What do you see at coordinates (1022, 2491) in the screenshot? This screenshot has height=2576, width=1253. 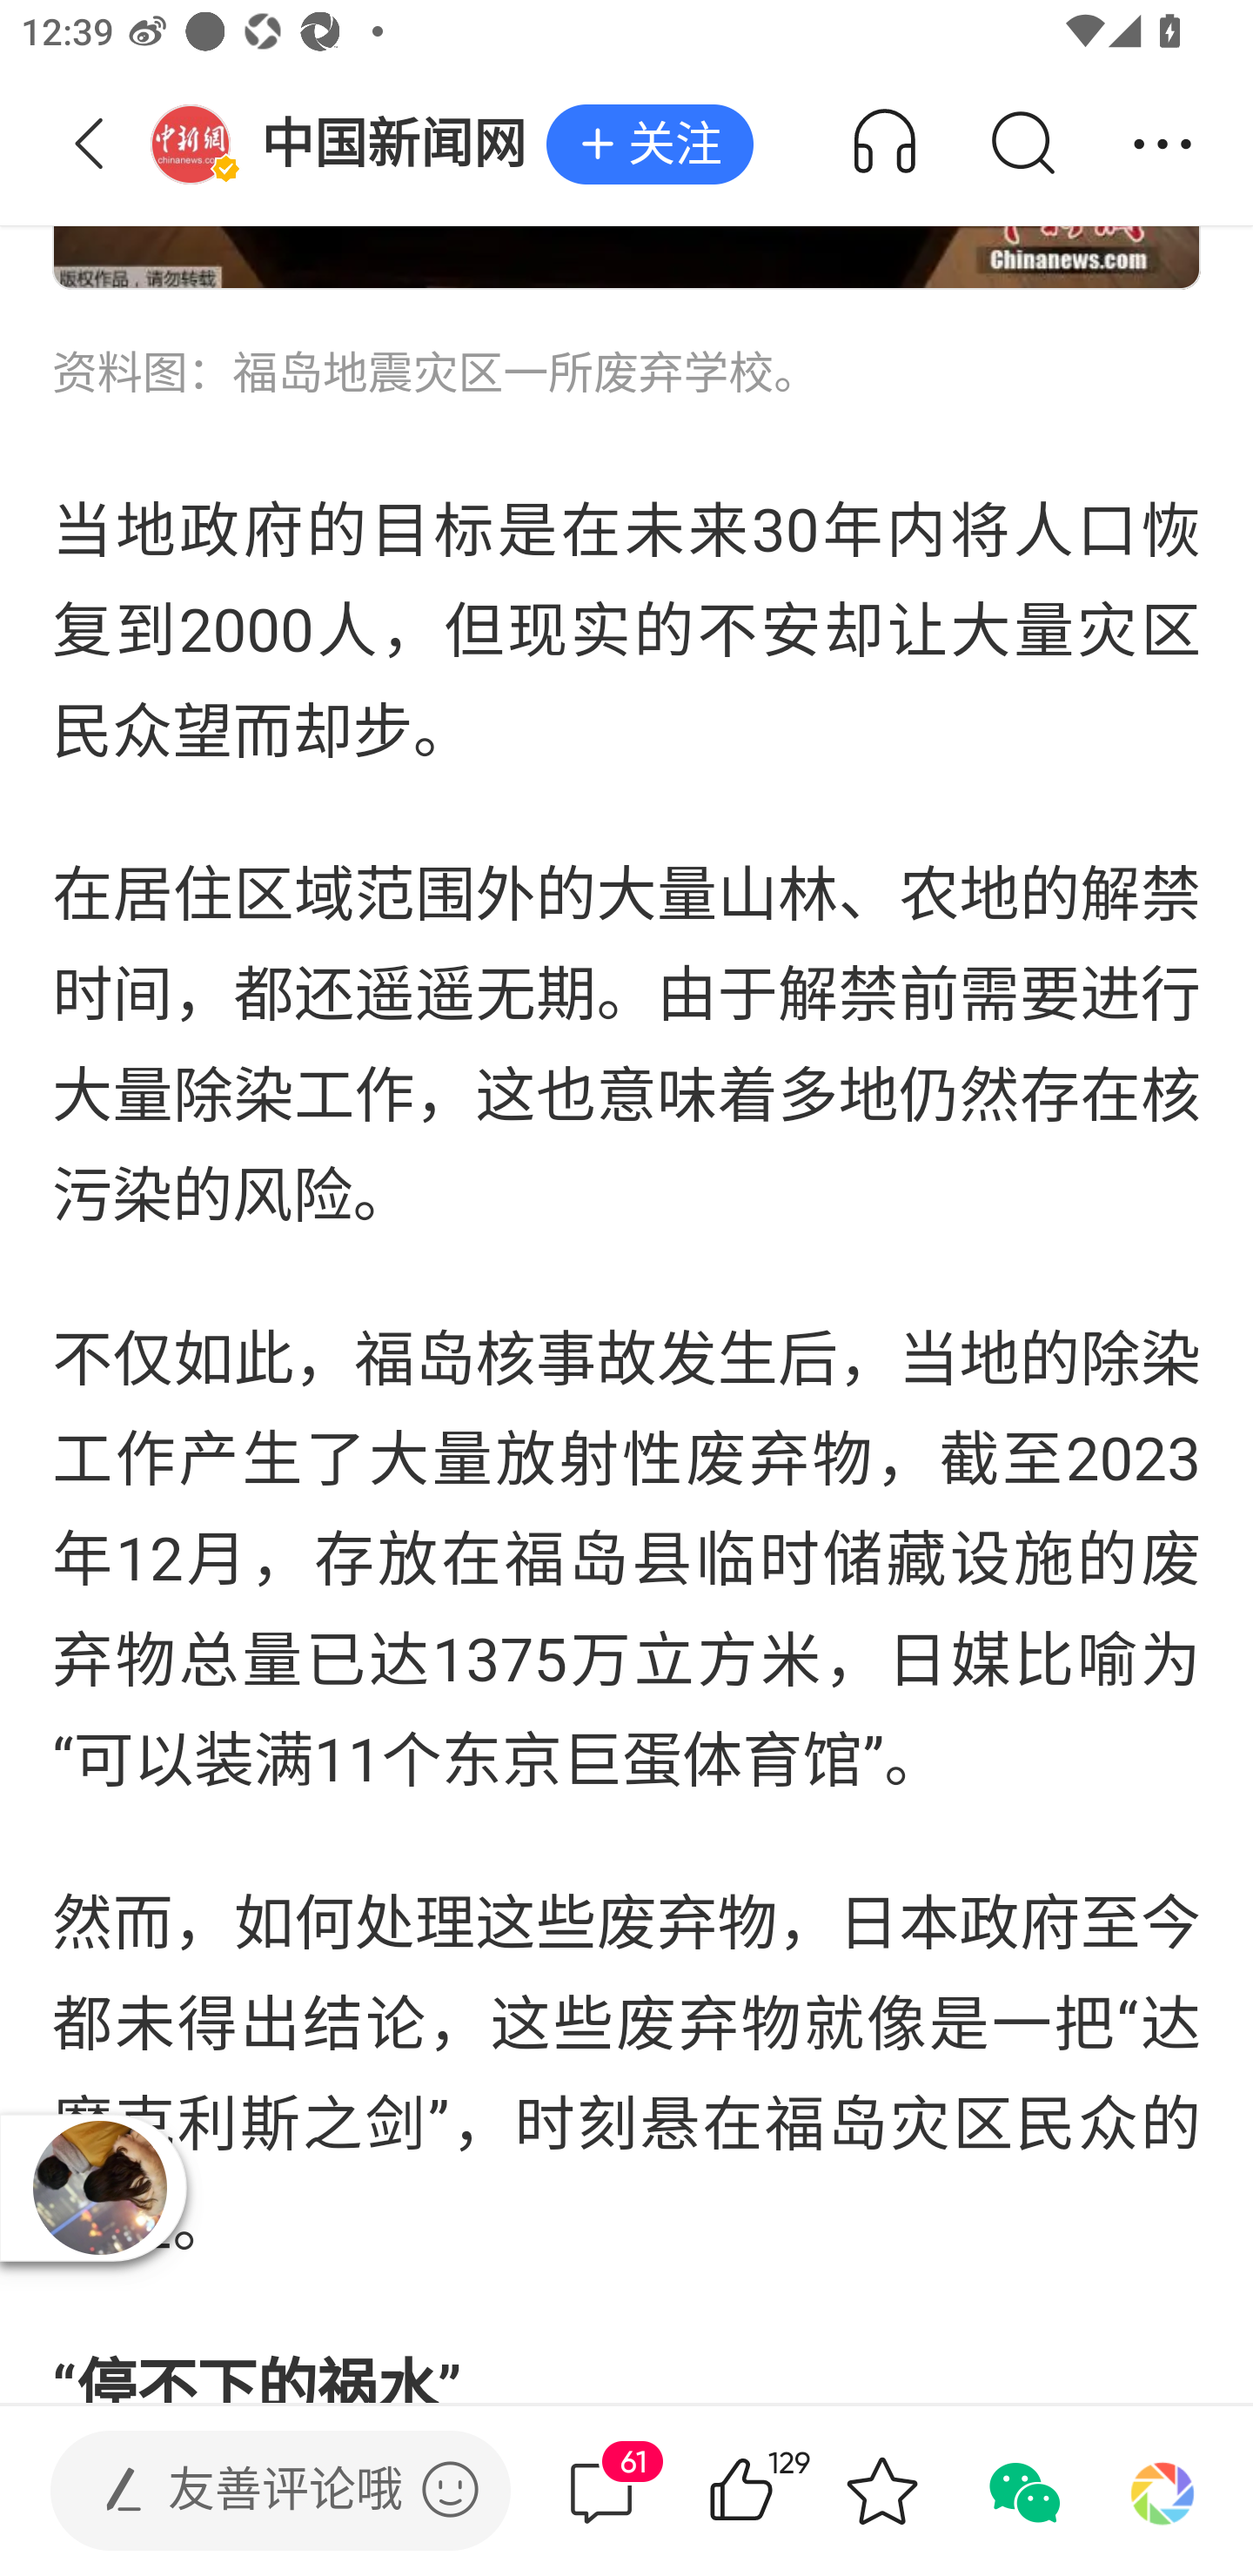 I see `分享到微信 ` at bounding box center [1022, 2491].